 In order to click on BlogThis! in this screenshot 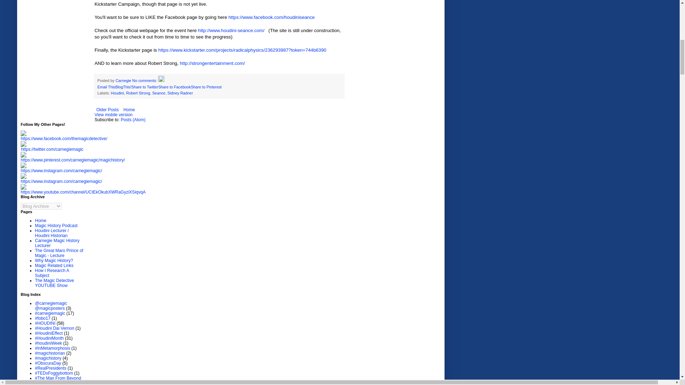, I will do `click(123, 87)`.